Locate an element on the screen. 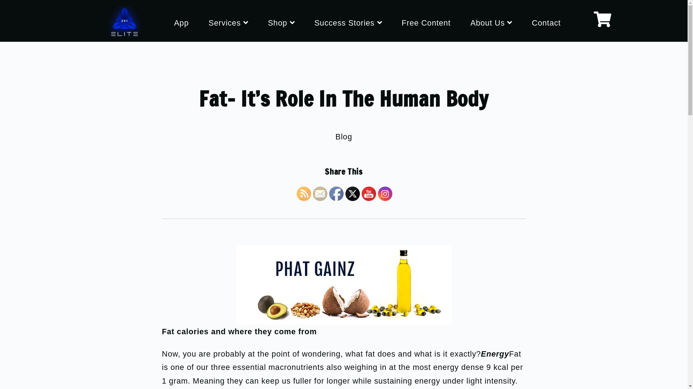  Free Content is located at coordinates (426, 23).